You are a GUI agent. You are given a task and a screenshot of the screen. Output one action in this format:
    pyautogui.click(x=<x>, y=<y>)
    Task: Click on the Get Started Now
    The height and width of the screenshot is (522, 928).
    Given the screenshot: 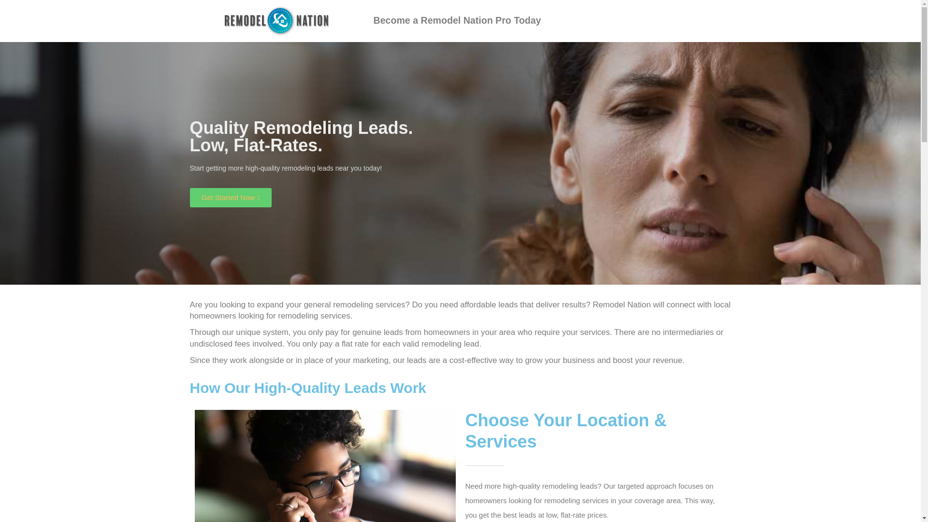 What is the action you would take?
    pyautogui.click(x=230, y=197)
    